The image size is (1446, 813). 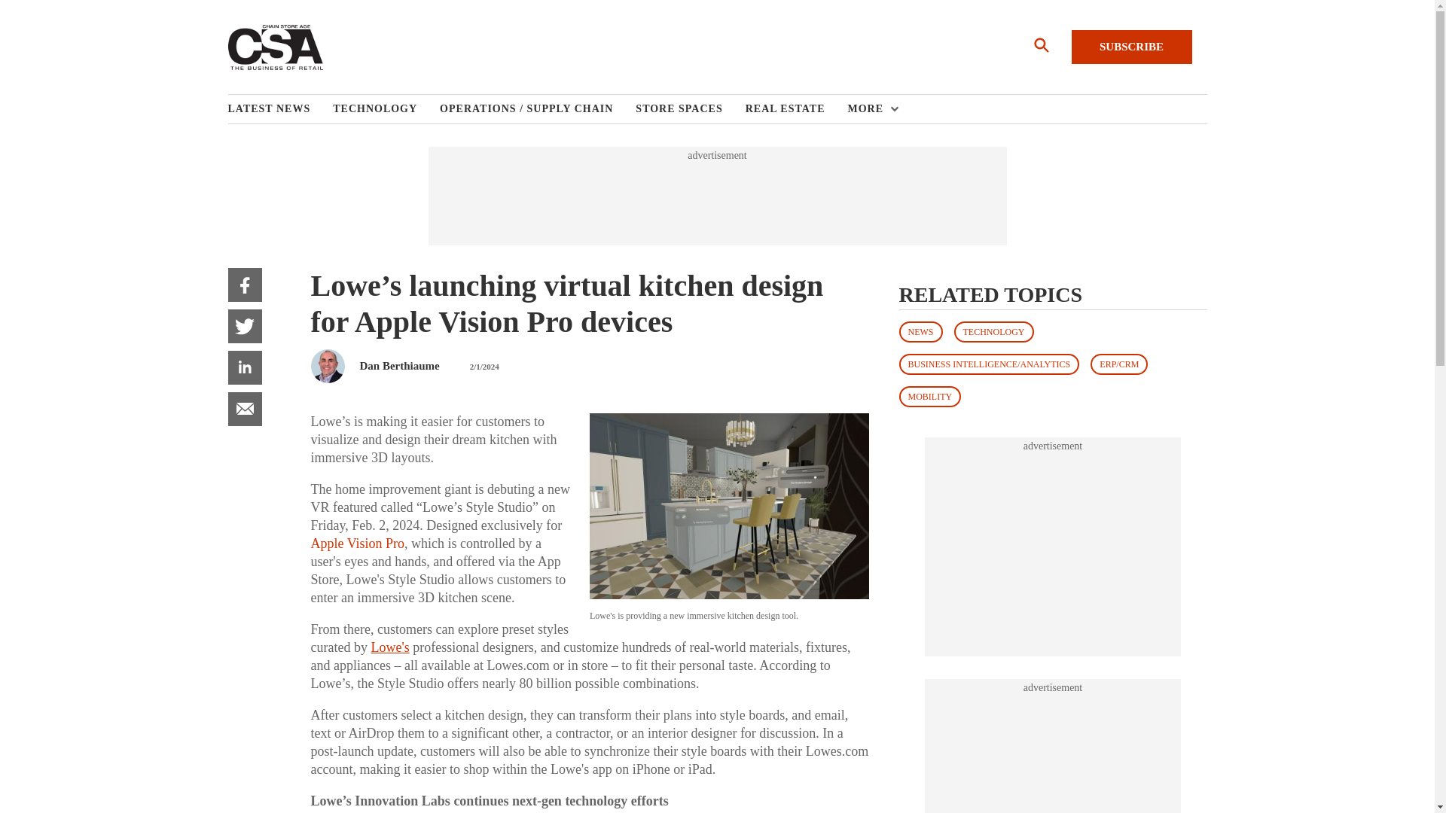 What do you see at coordinates (399, 366) in the screenshot?
I see `Dan Berthiaume` at bounding box center [399, 366].